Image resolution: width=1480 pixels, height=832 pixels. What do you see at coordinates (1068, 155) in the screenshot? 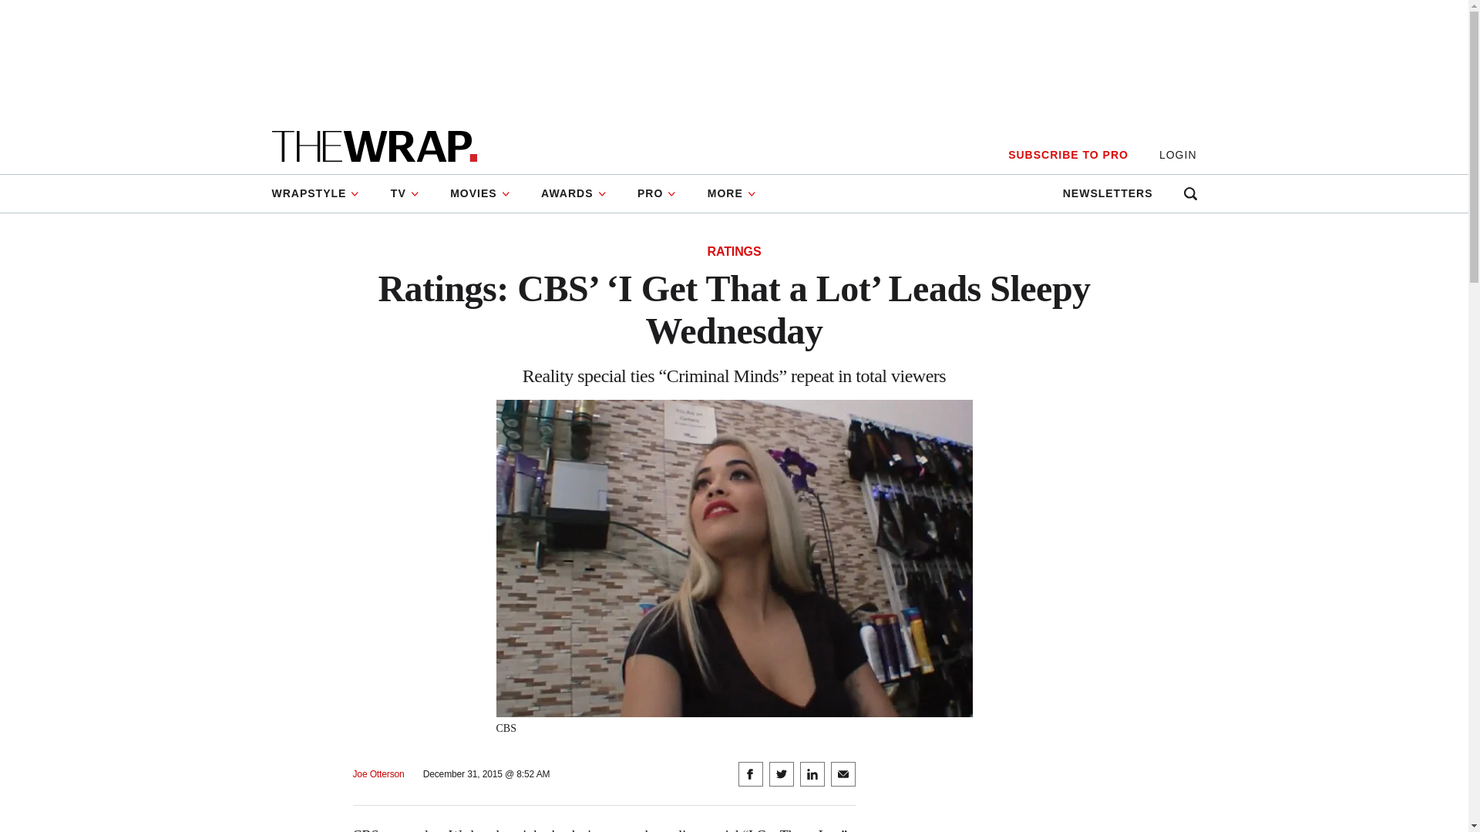
I see `SUBSCRIBE TO PRO` at bounding box center [1068, 155].